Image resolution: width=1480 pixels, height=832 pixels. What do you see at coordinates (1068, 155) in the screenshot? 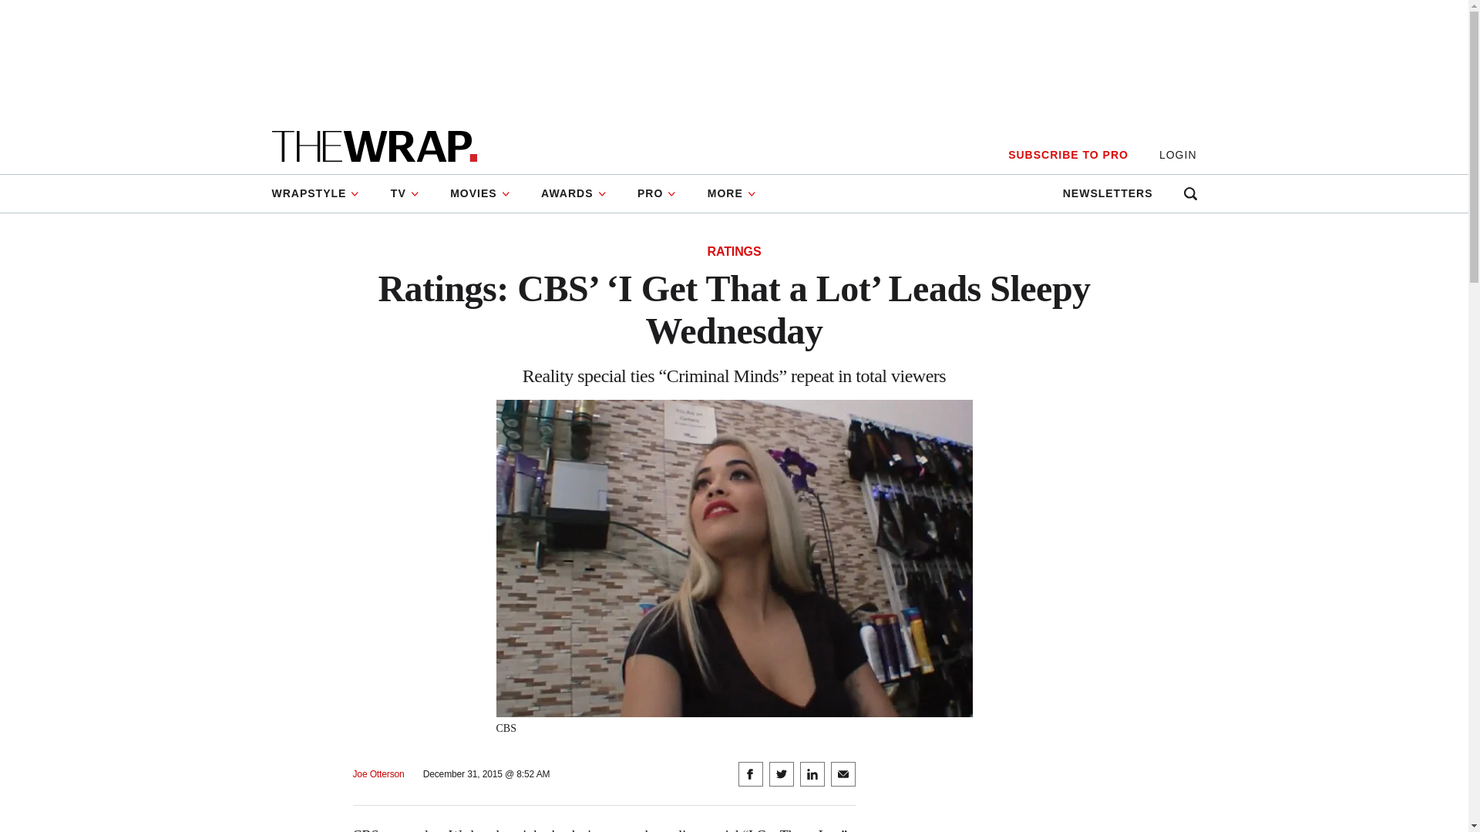
I see `SUBSCRIBE TO PRO` at bounding box center [1068, 155].